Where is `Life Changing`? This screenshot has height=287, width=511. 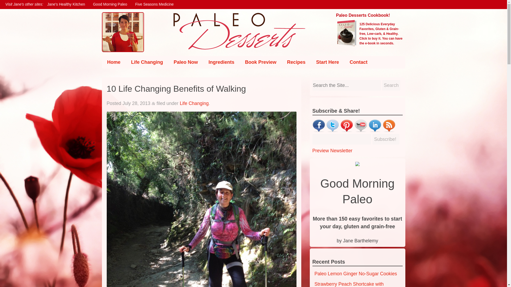 Life Changing is located at coordinates (147, 62).